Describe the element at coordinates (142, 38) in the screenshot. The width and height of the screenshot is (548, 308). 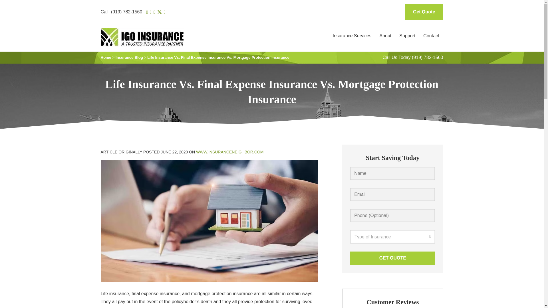
I see `logo` at that location.